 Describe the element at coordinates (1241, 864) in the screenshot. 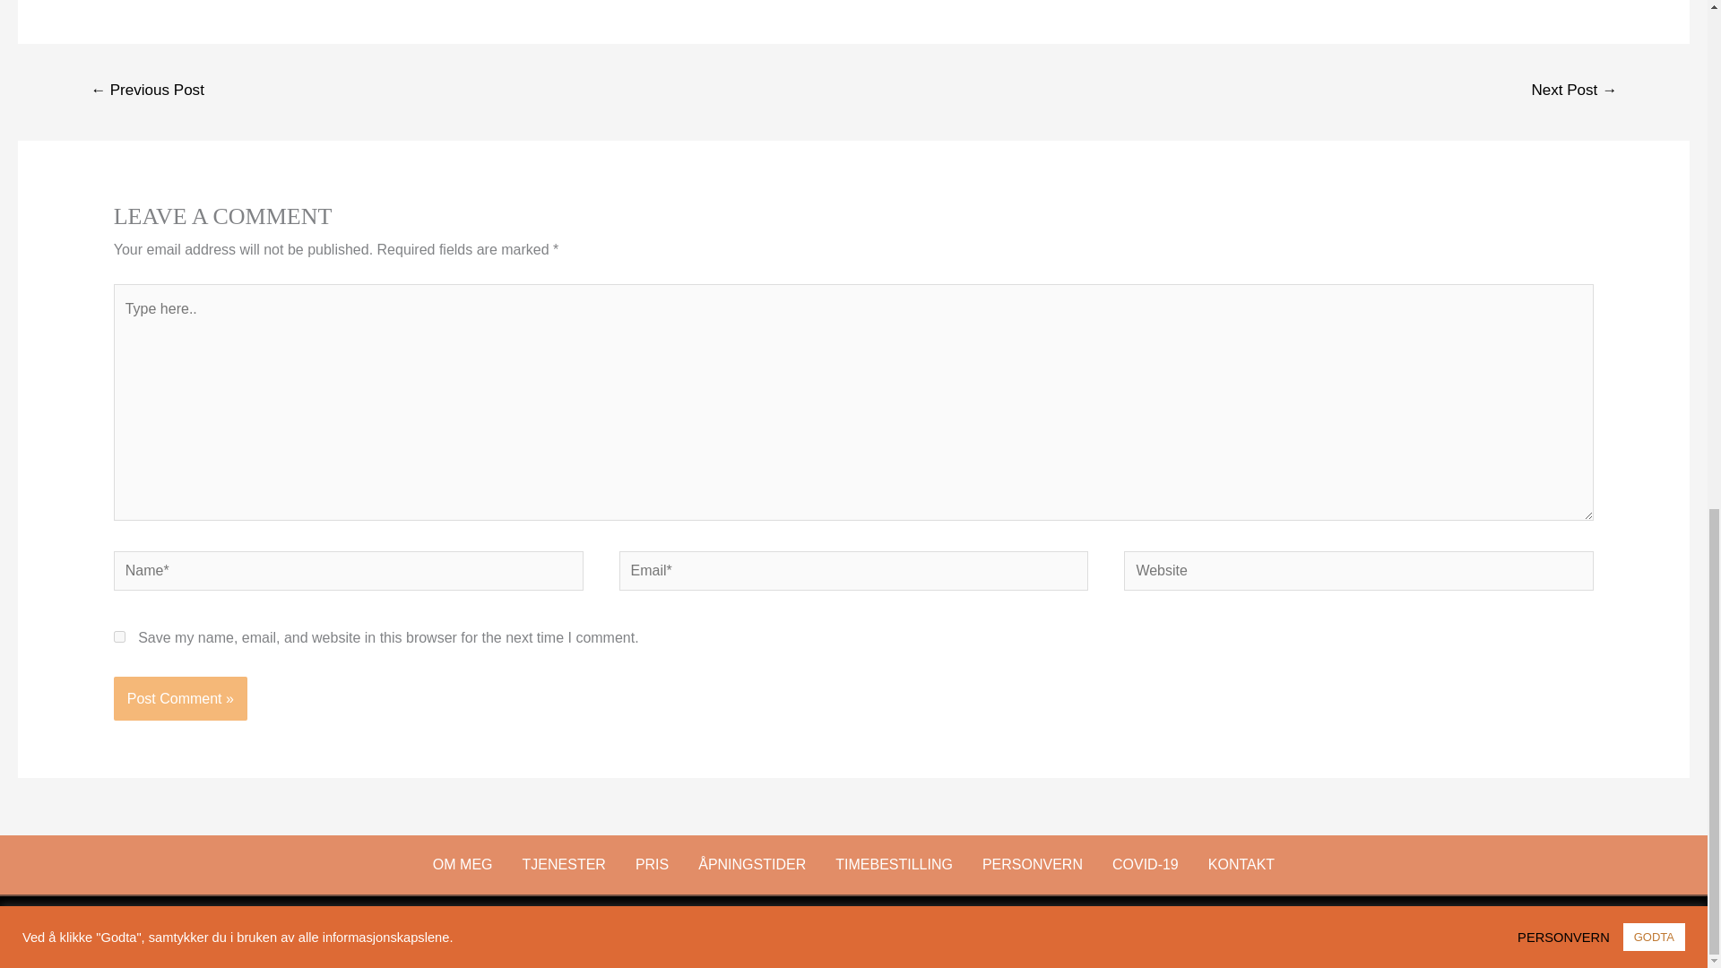

I see `KONTAKT` at that location.